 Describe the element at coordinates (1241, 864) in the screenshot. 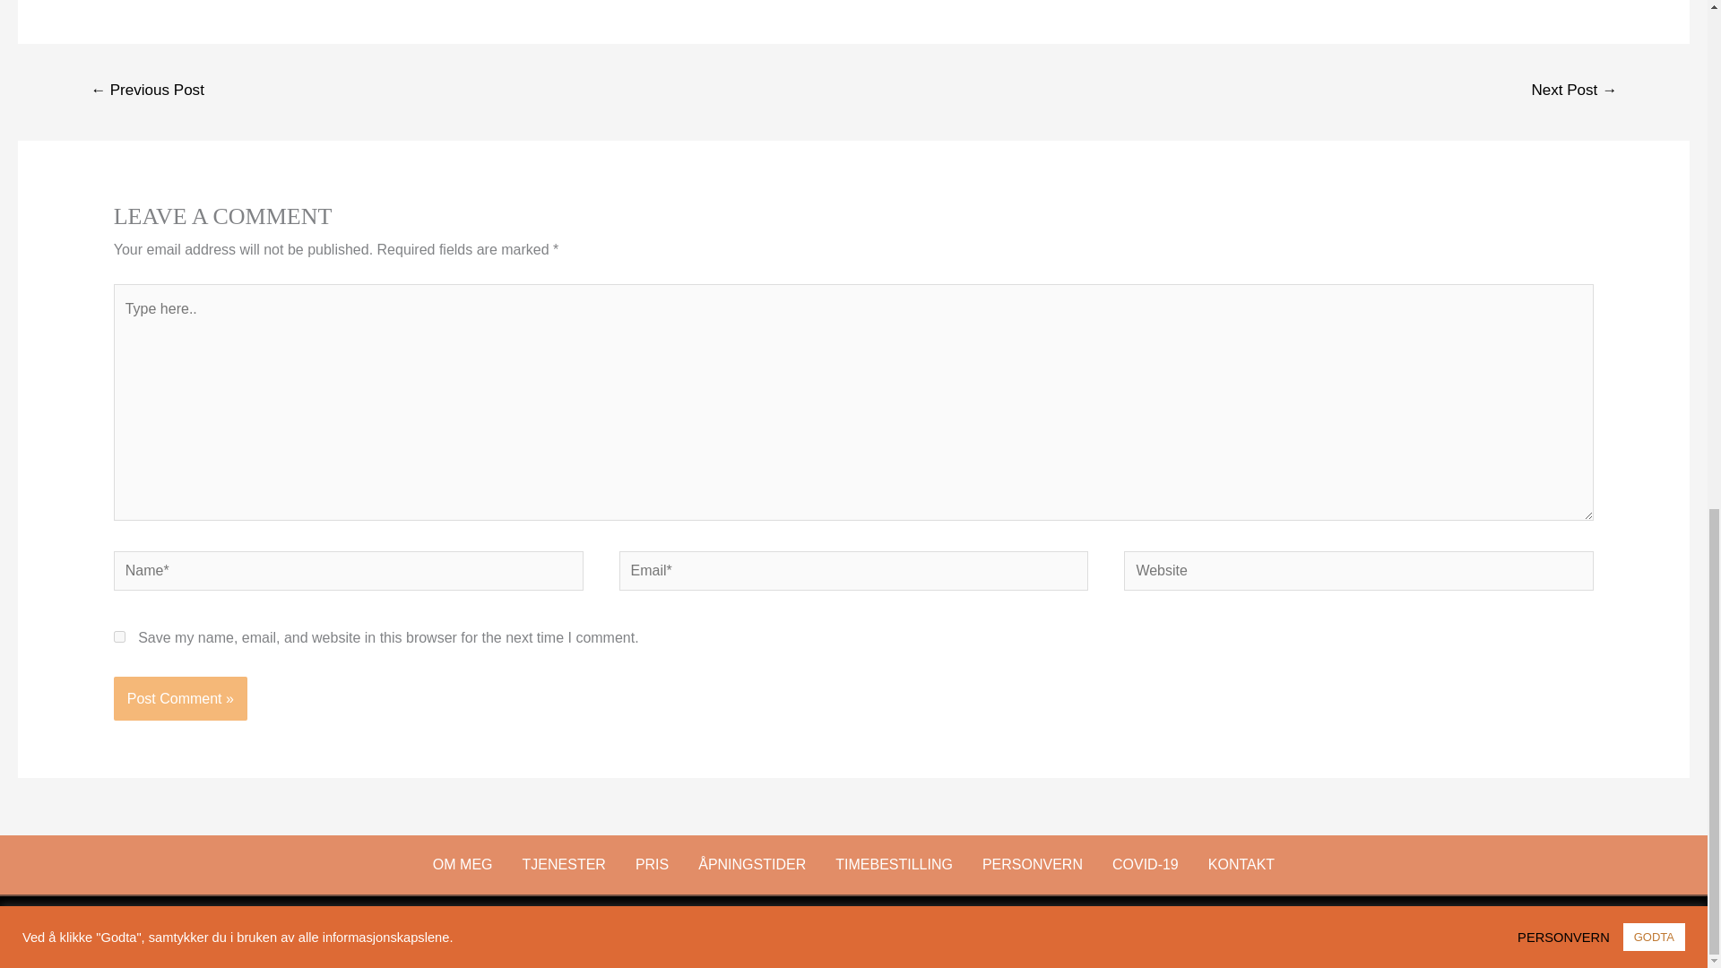

I see `KONTAKT` at that location.